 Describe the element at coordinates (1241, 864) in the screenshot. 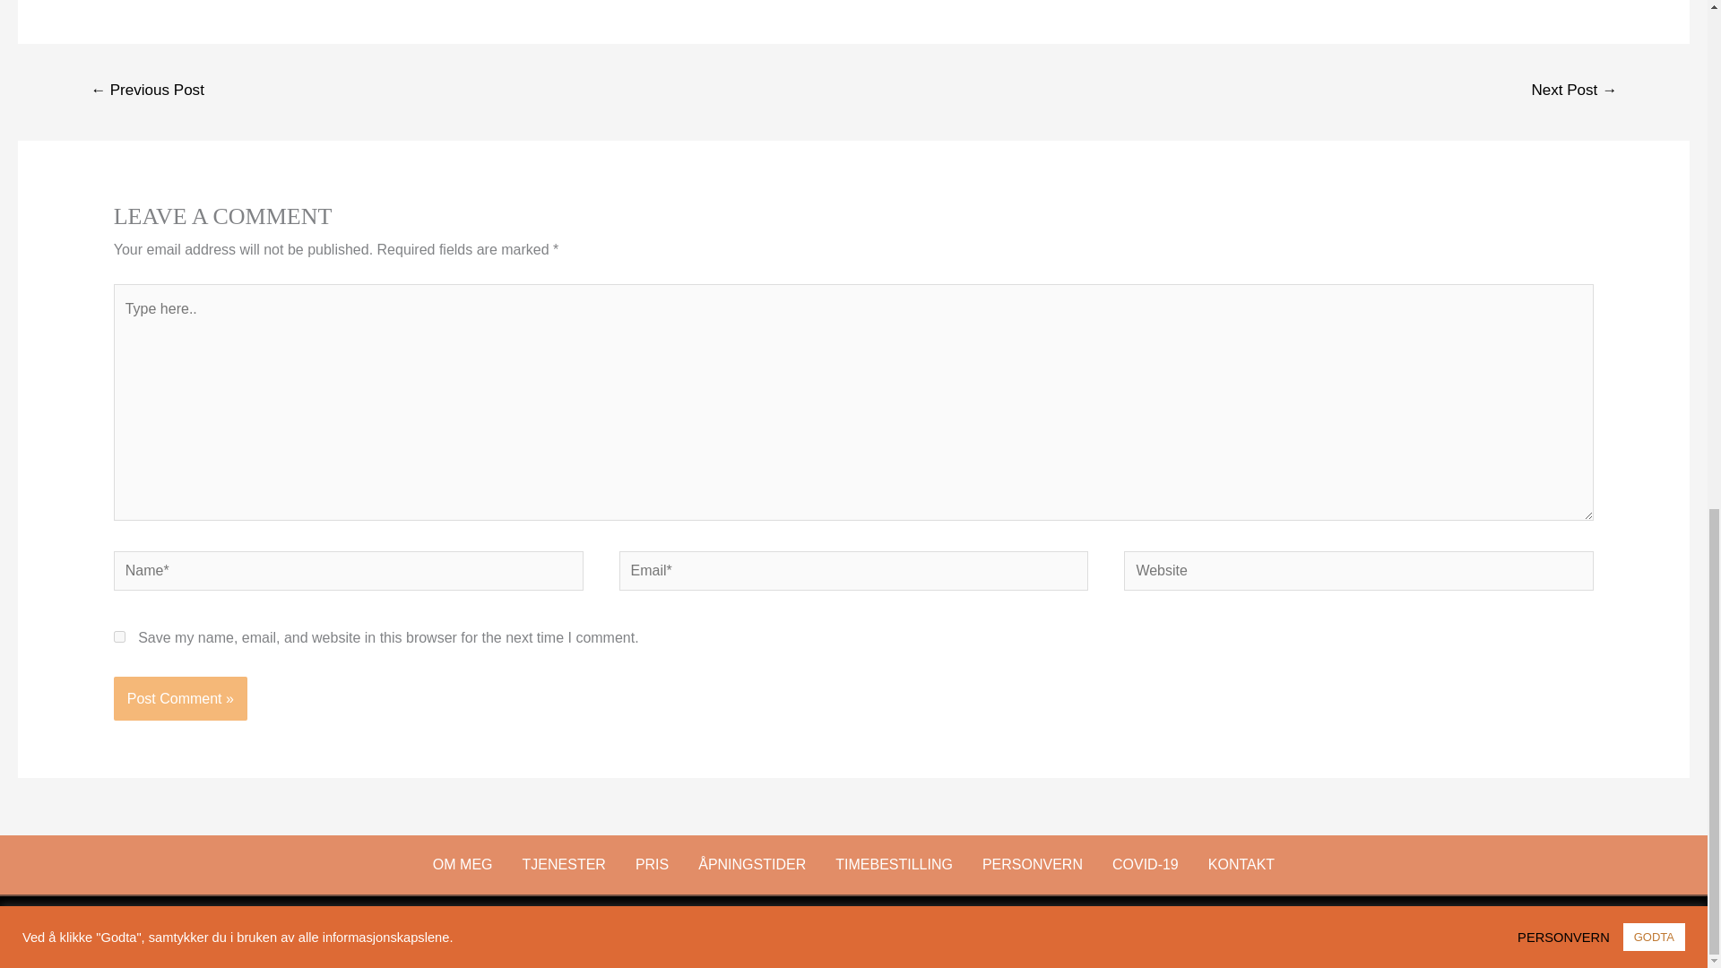

I see `KONTAKT` at that location.